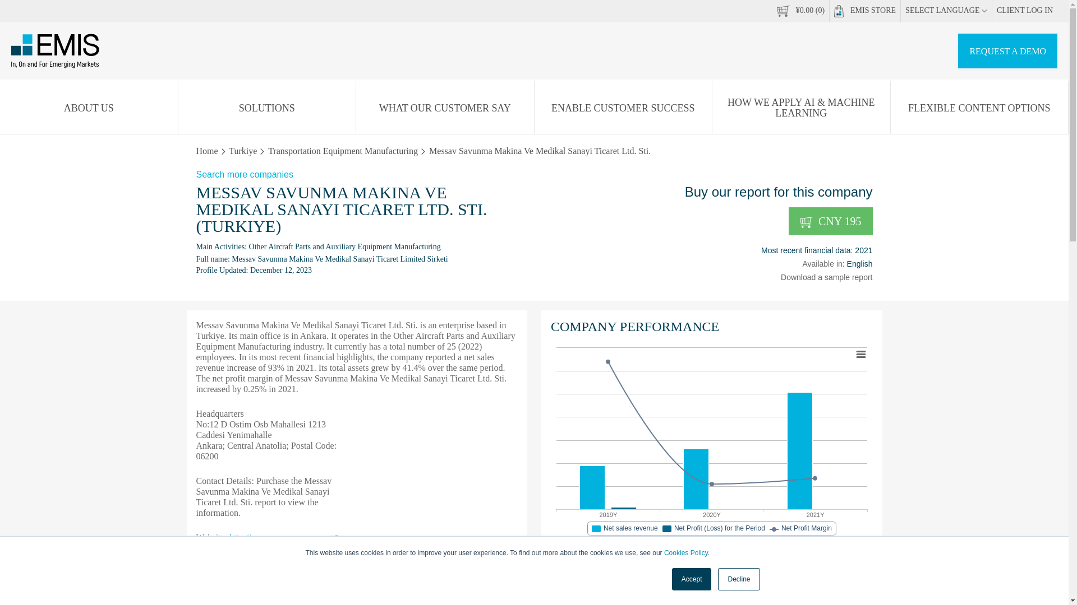  Describe the element at coordinates (1024, 10) in the screenshot. I see `CLIENT LOG IN` at that location.